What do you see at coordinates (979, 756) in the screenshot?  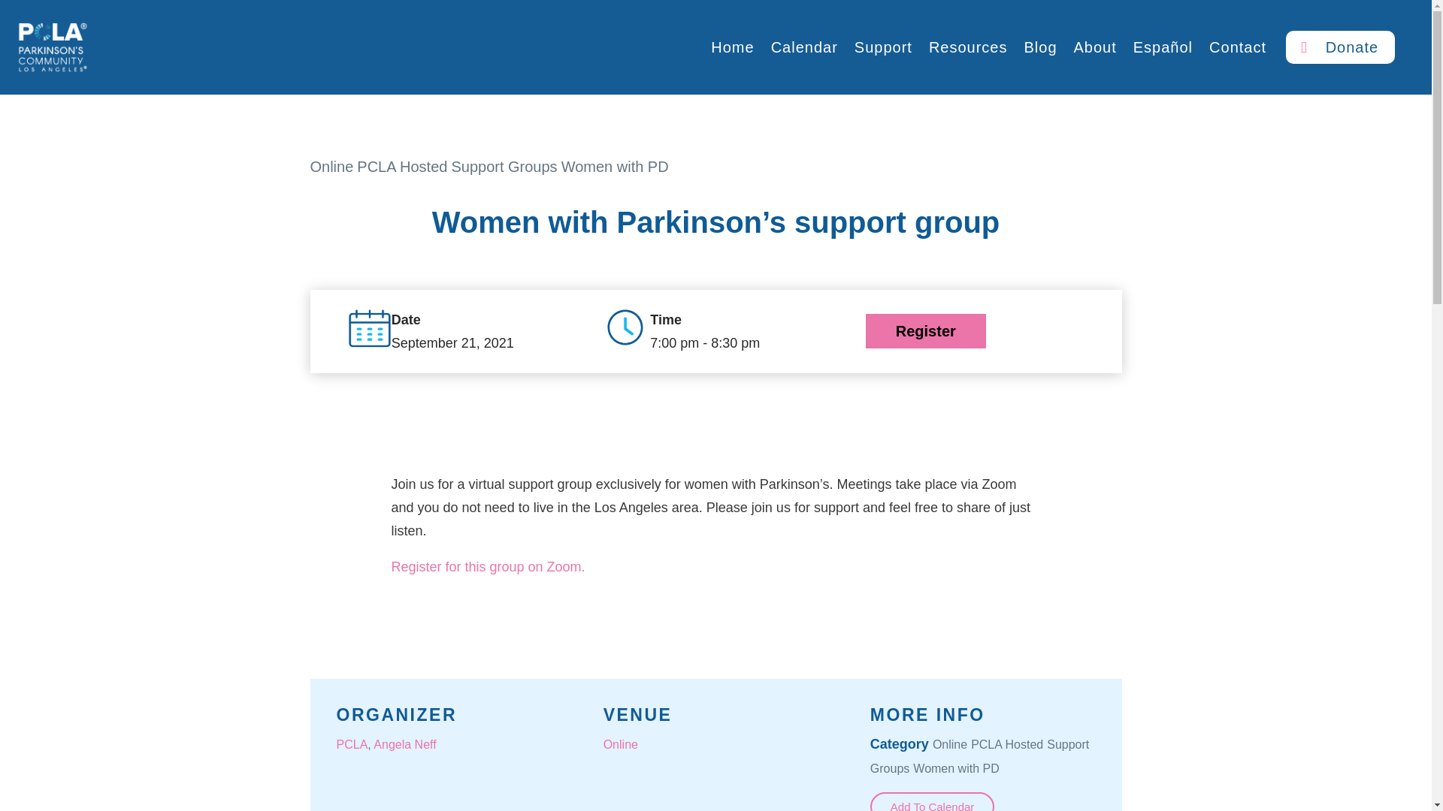 I see `Support Groups` at bounding box center [979, 756].